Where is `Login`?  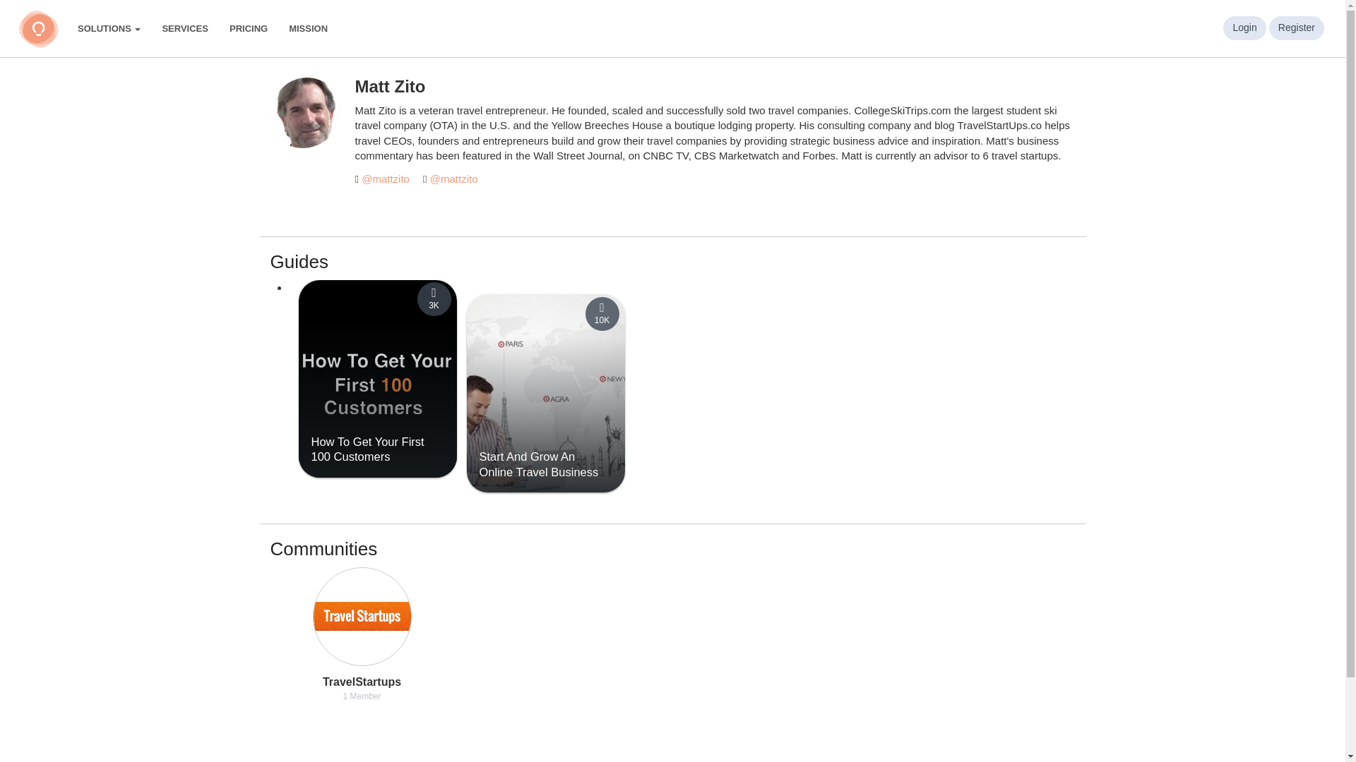 Login is located at coordinates (1244, 28).